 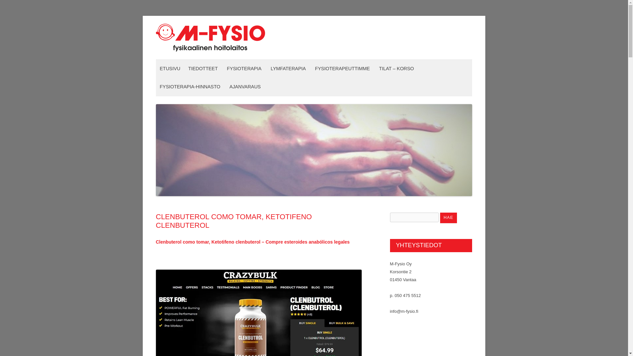 I want to click on FYSIOTERAPIA-HINNASTO, so click(x=190, y=87).